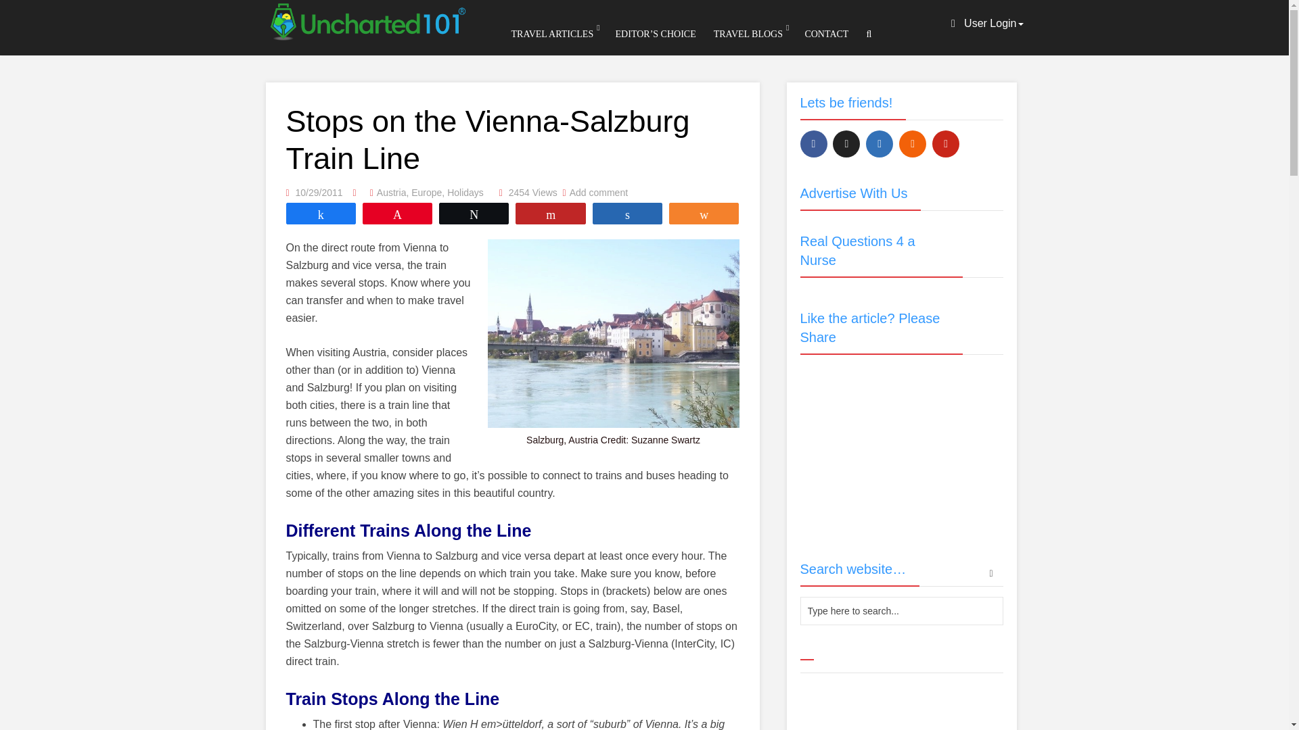  Describe the element at coordinates (748, 34) in the screenshot. I see `TRAVEL BLOGS` at that location.